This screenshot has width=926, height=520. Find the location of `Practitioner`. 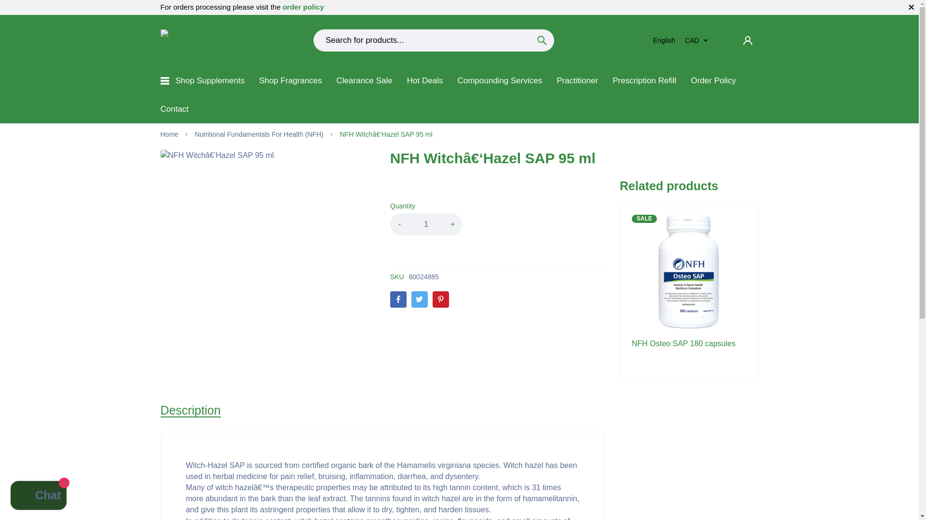

Practitioner is located at coordinates (577, 80).